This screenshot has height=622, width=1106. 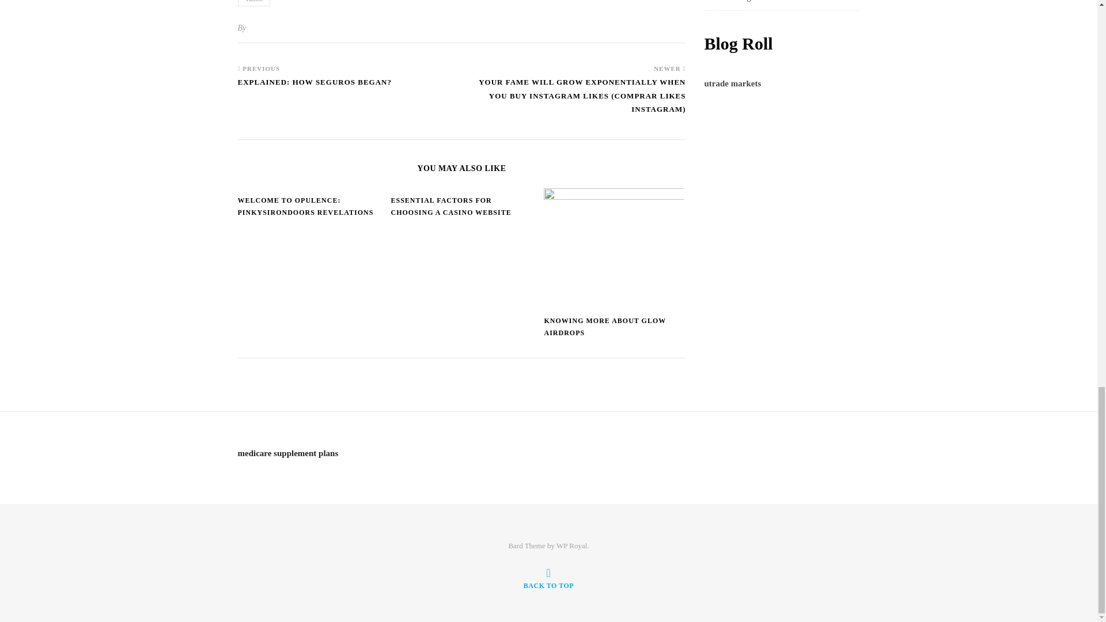 I want to click on KNOWING MORE ABOUT GLOW AIRDROPS, so click(x=605, y=327).